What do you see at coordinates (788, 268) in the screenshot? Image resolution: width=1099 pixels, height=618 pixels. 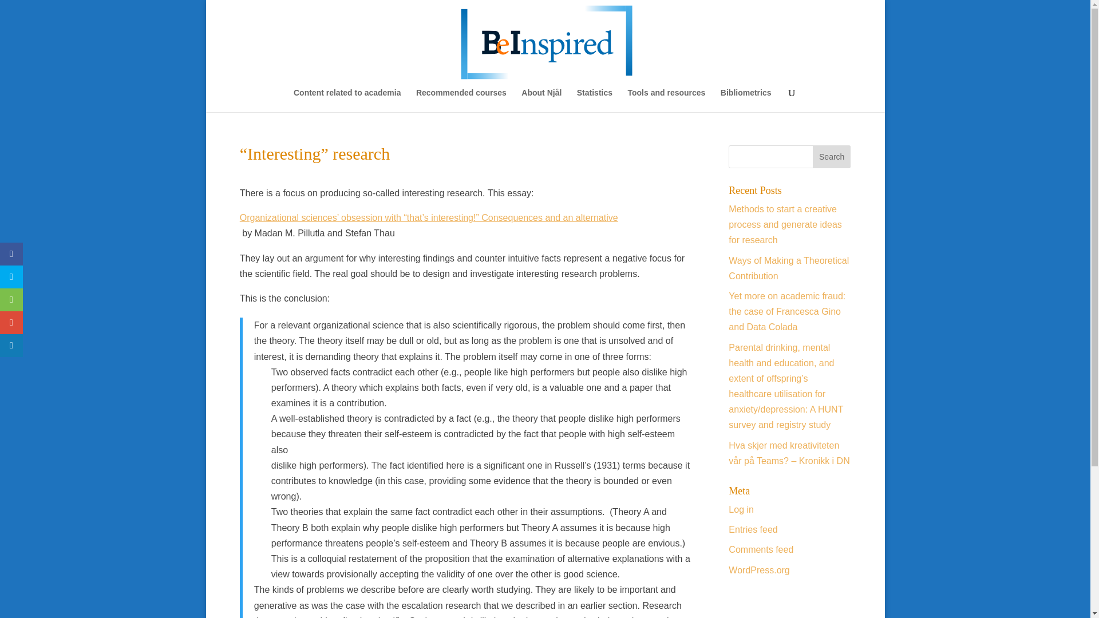 I see `Ways of Making a Theoretical Contribution` at bounding box center [788, 268].